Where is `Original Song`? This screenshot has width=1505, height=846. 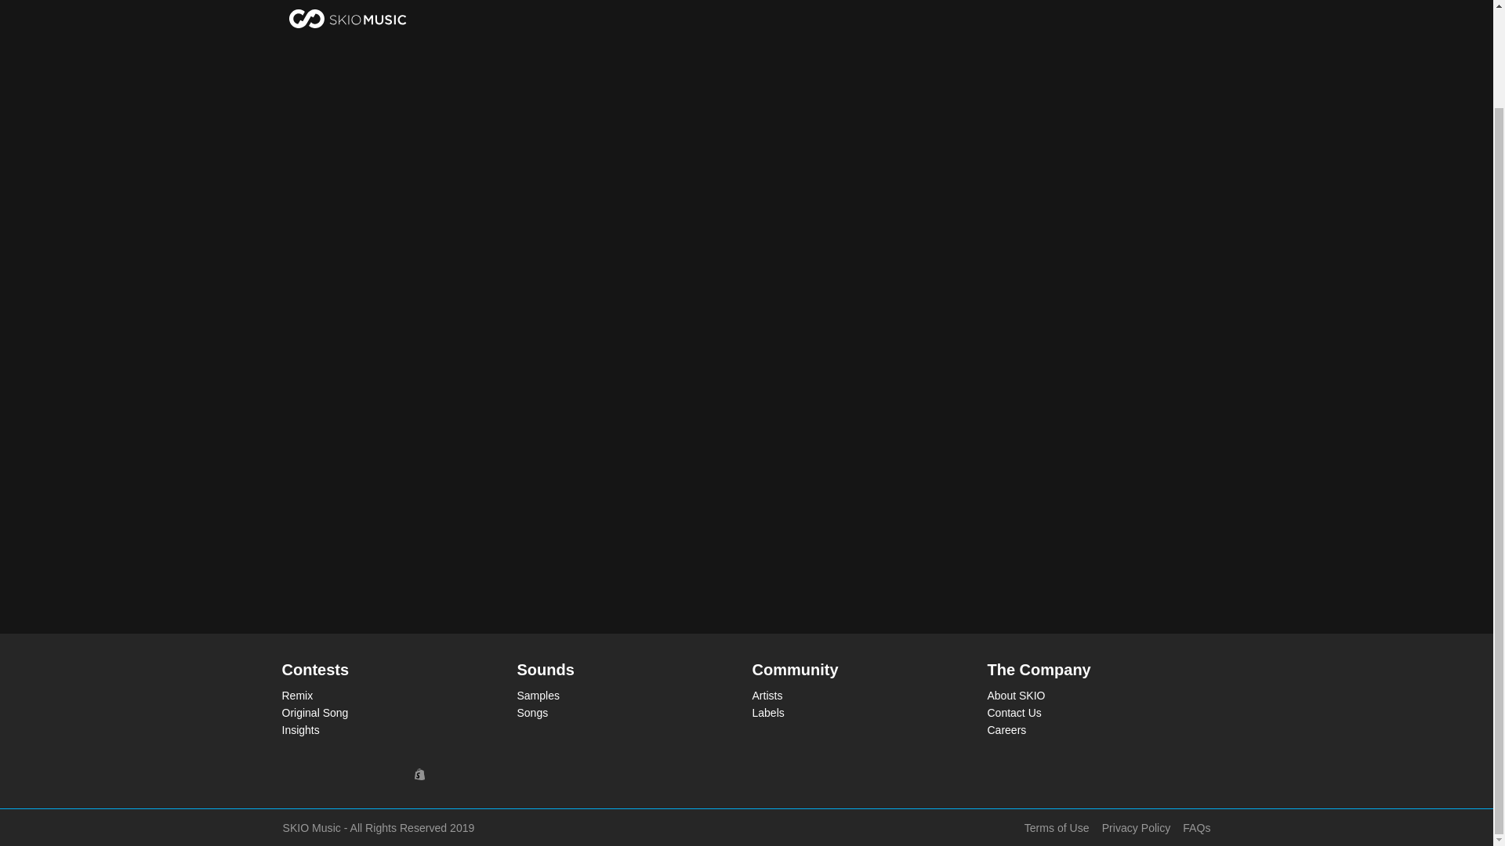
Original Song is located at coordinates (387, 713).